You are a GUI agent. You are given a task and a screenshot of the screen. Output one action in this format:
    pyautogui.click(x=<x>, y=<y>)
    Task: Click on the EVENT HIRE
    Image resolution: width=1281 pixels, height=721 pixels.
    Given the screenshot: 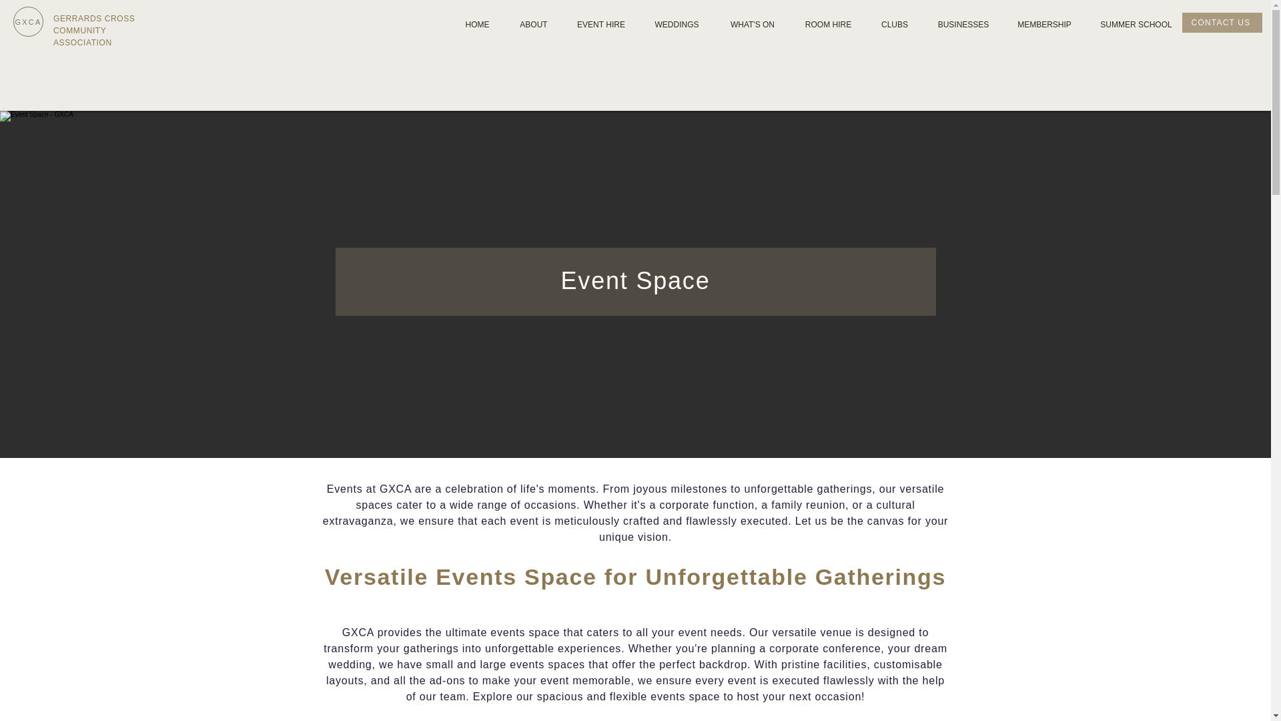 What is the action you would take?
    pyautogui.click(x=601, y=25)
    